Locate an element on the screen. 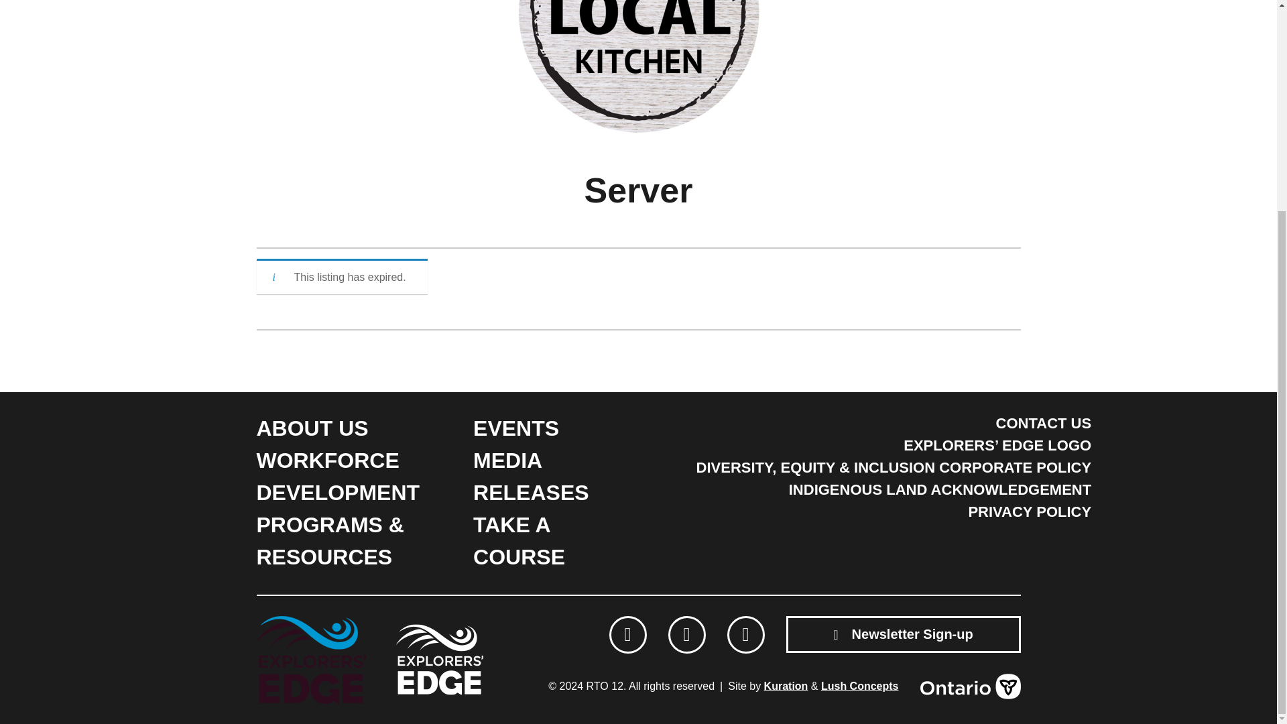 The width and height of the screenshot is (1287, 724). MEDIA RELEASES is located at coordinates (531, 476).